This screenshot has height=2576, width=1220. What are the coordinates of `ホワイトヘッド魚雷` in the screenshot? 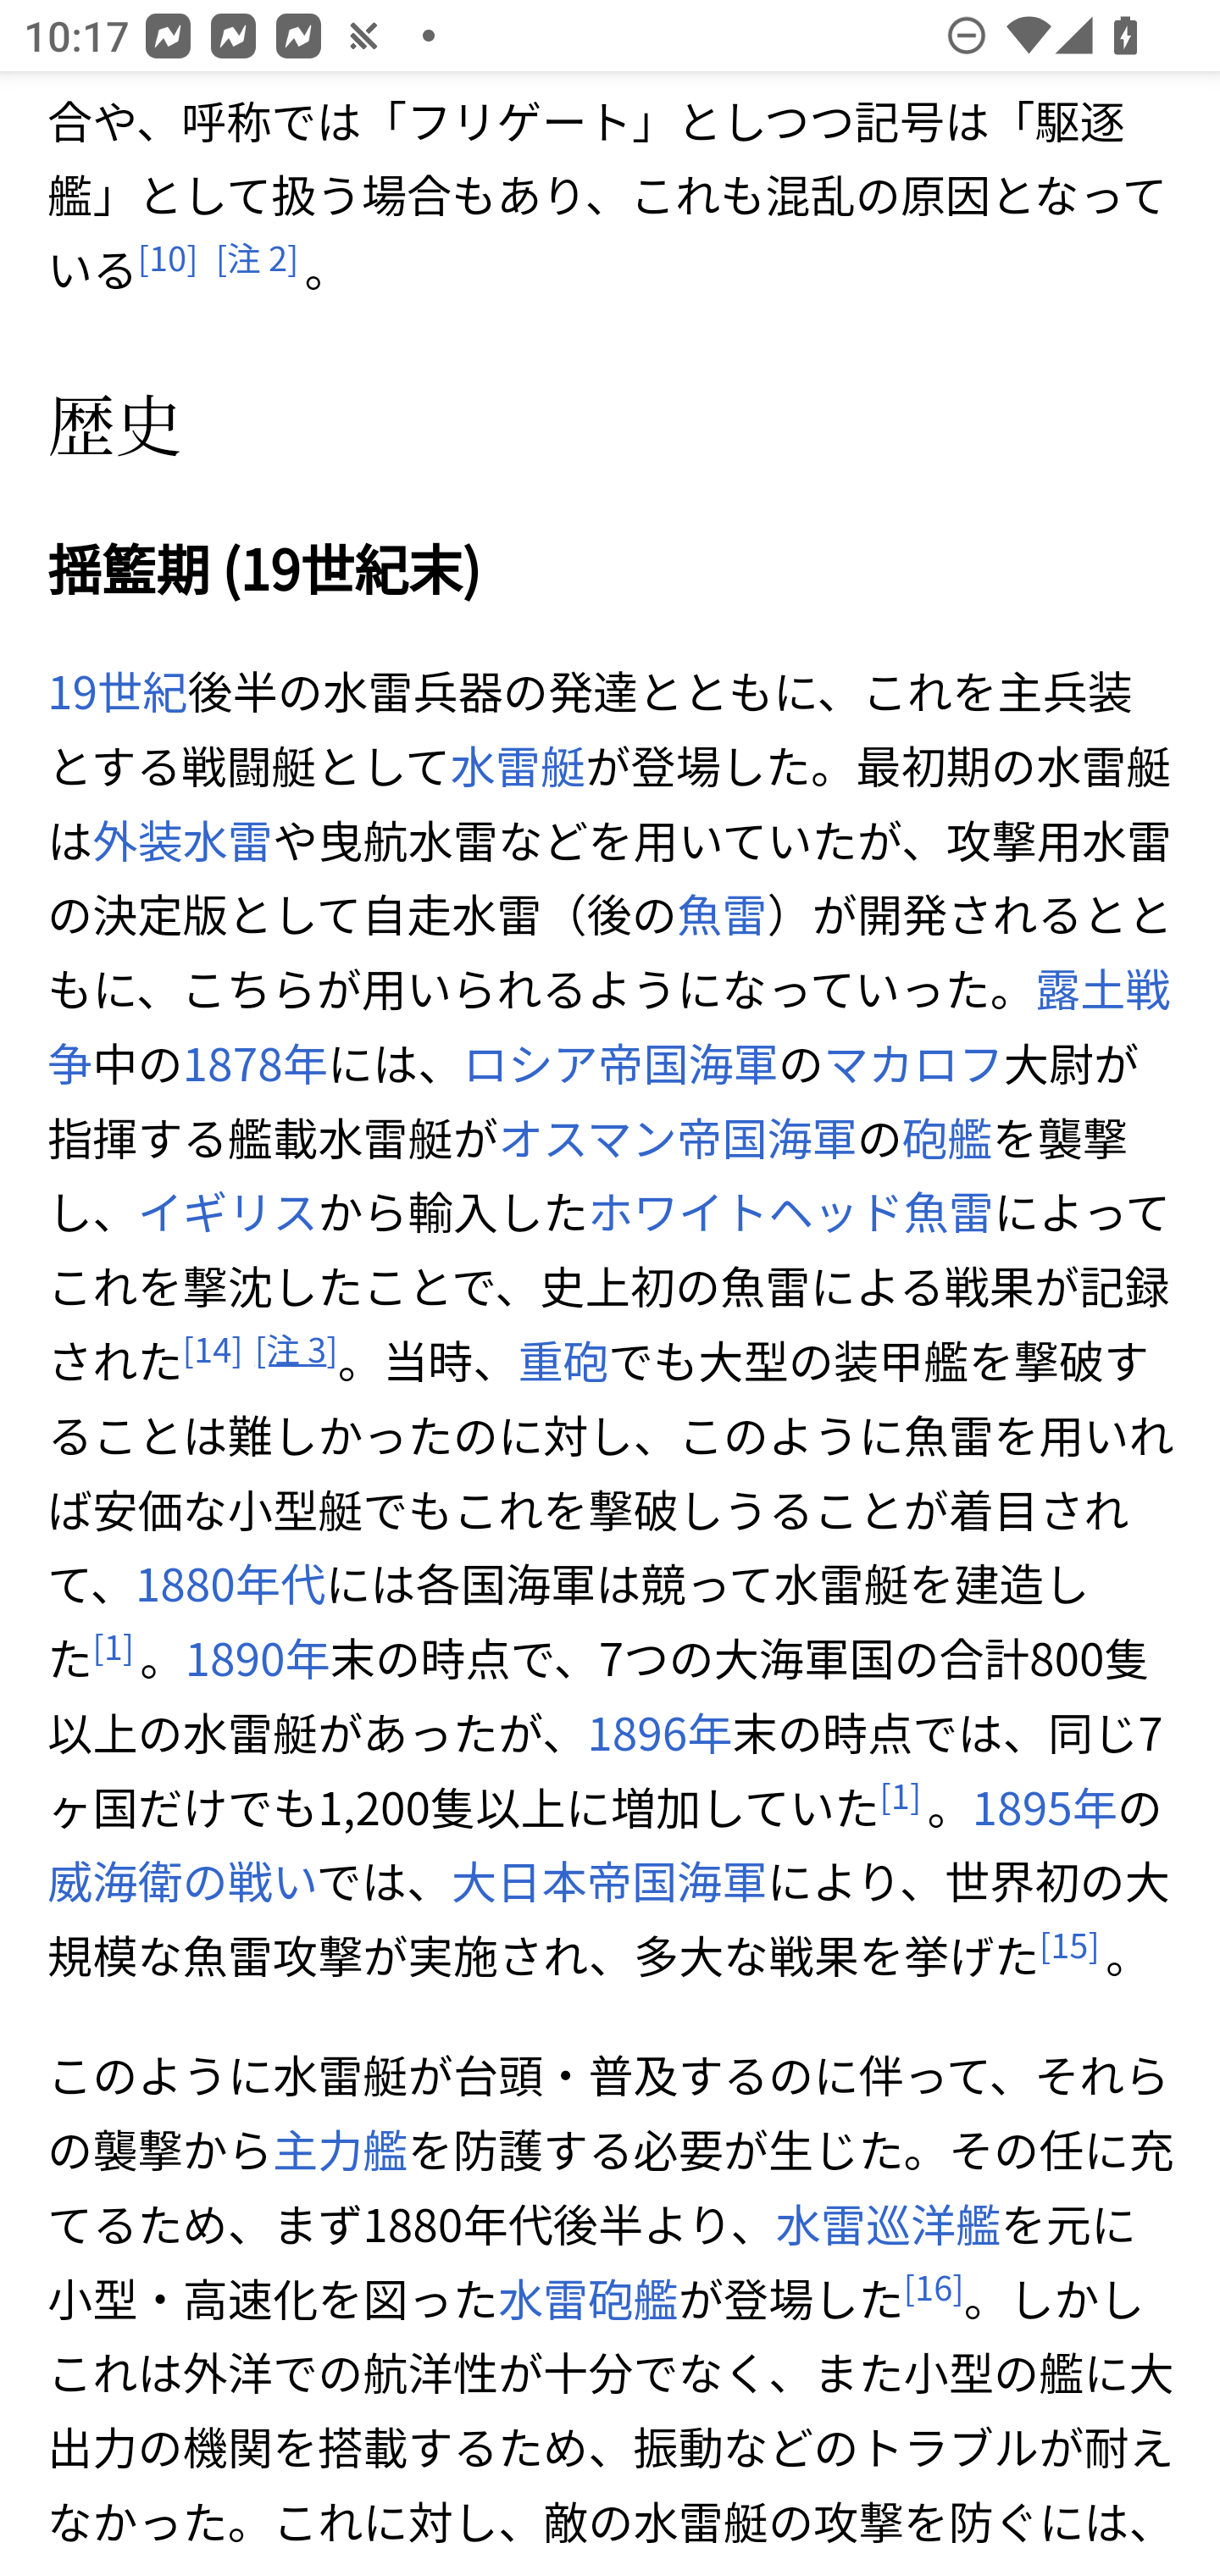 It's located at (791, 1212).